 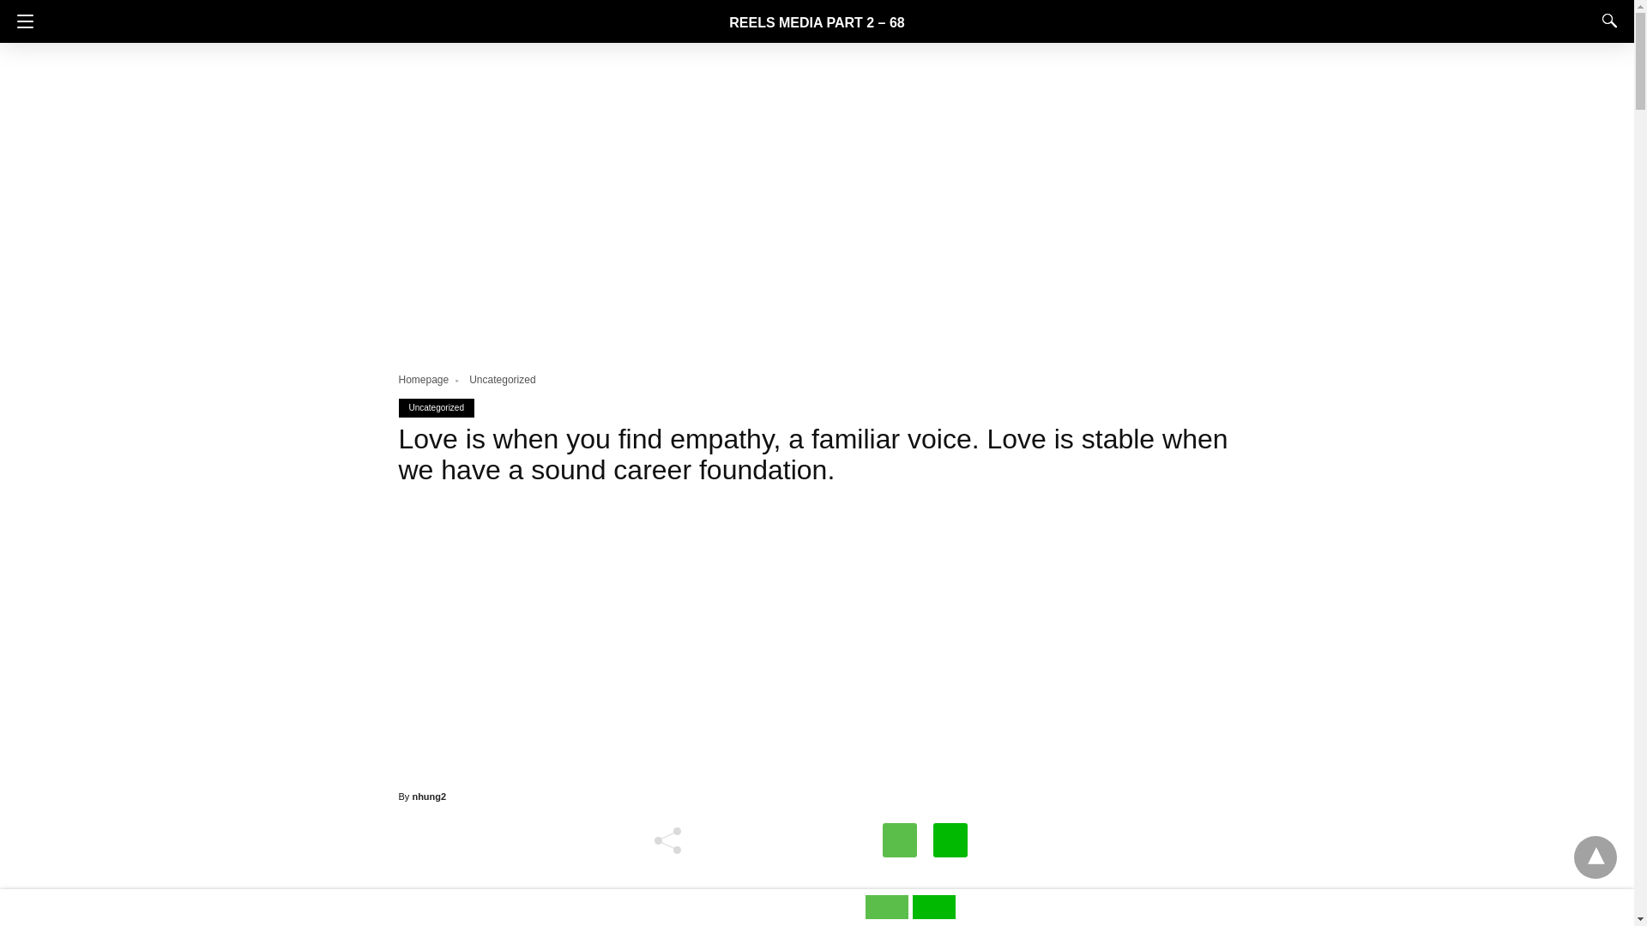 What do you see at coordinates (429, 797) in the screenshot?
I see `nhung2` at bounding box center [429, 797].